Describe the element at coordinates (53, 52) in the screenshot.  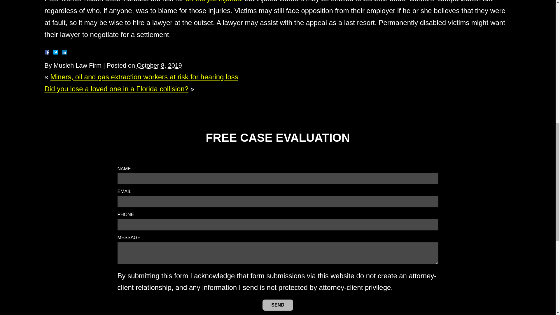
I see `Facebook` at that location.